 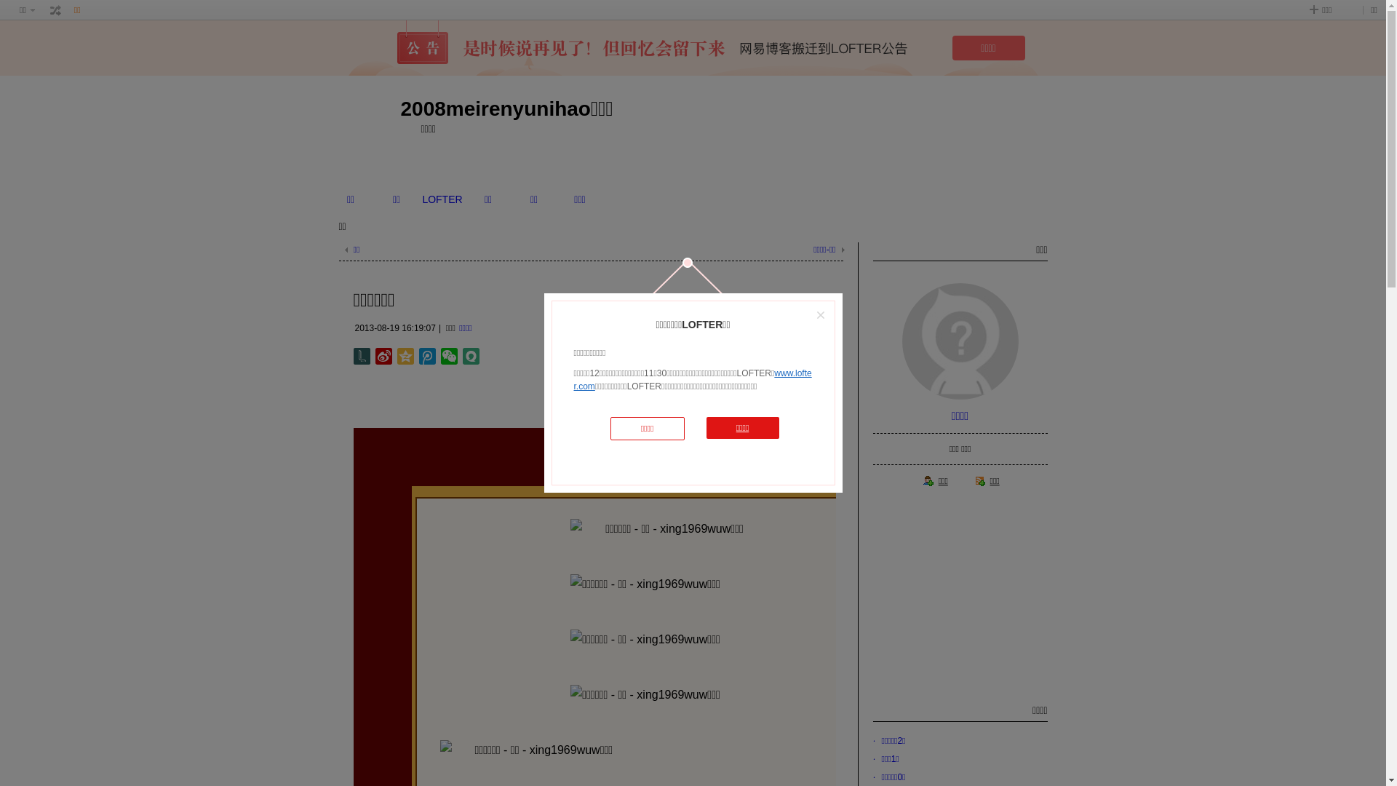 I want to click on  , so click(x=56, y=10).